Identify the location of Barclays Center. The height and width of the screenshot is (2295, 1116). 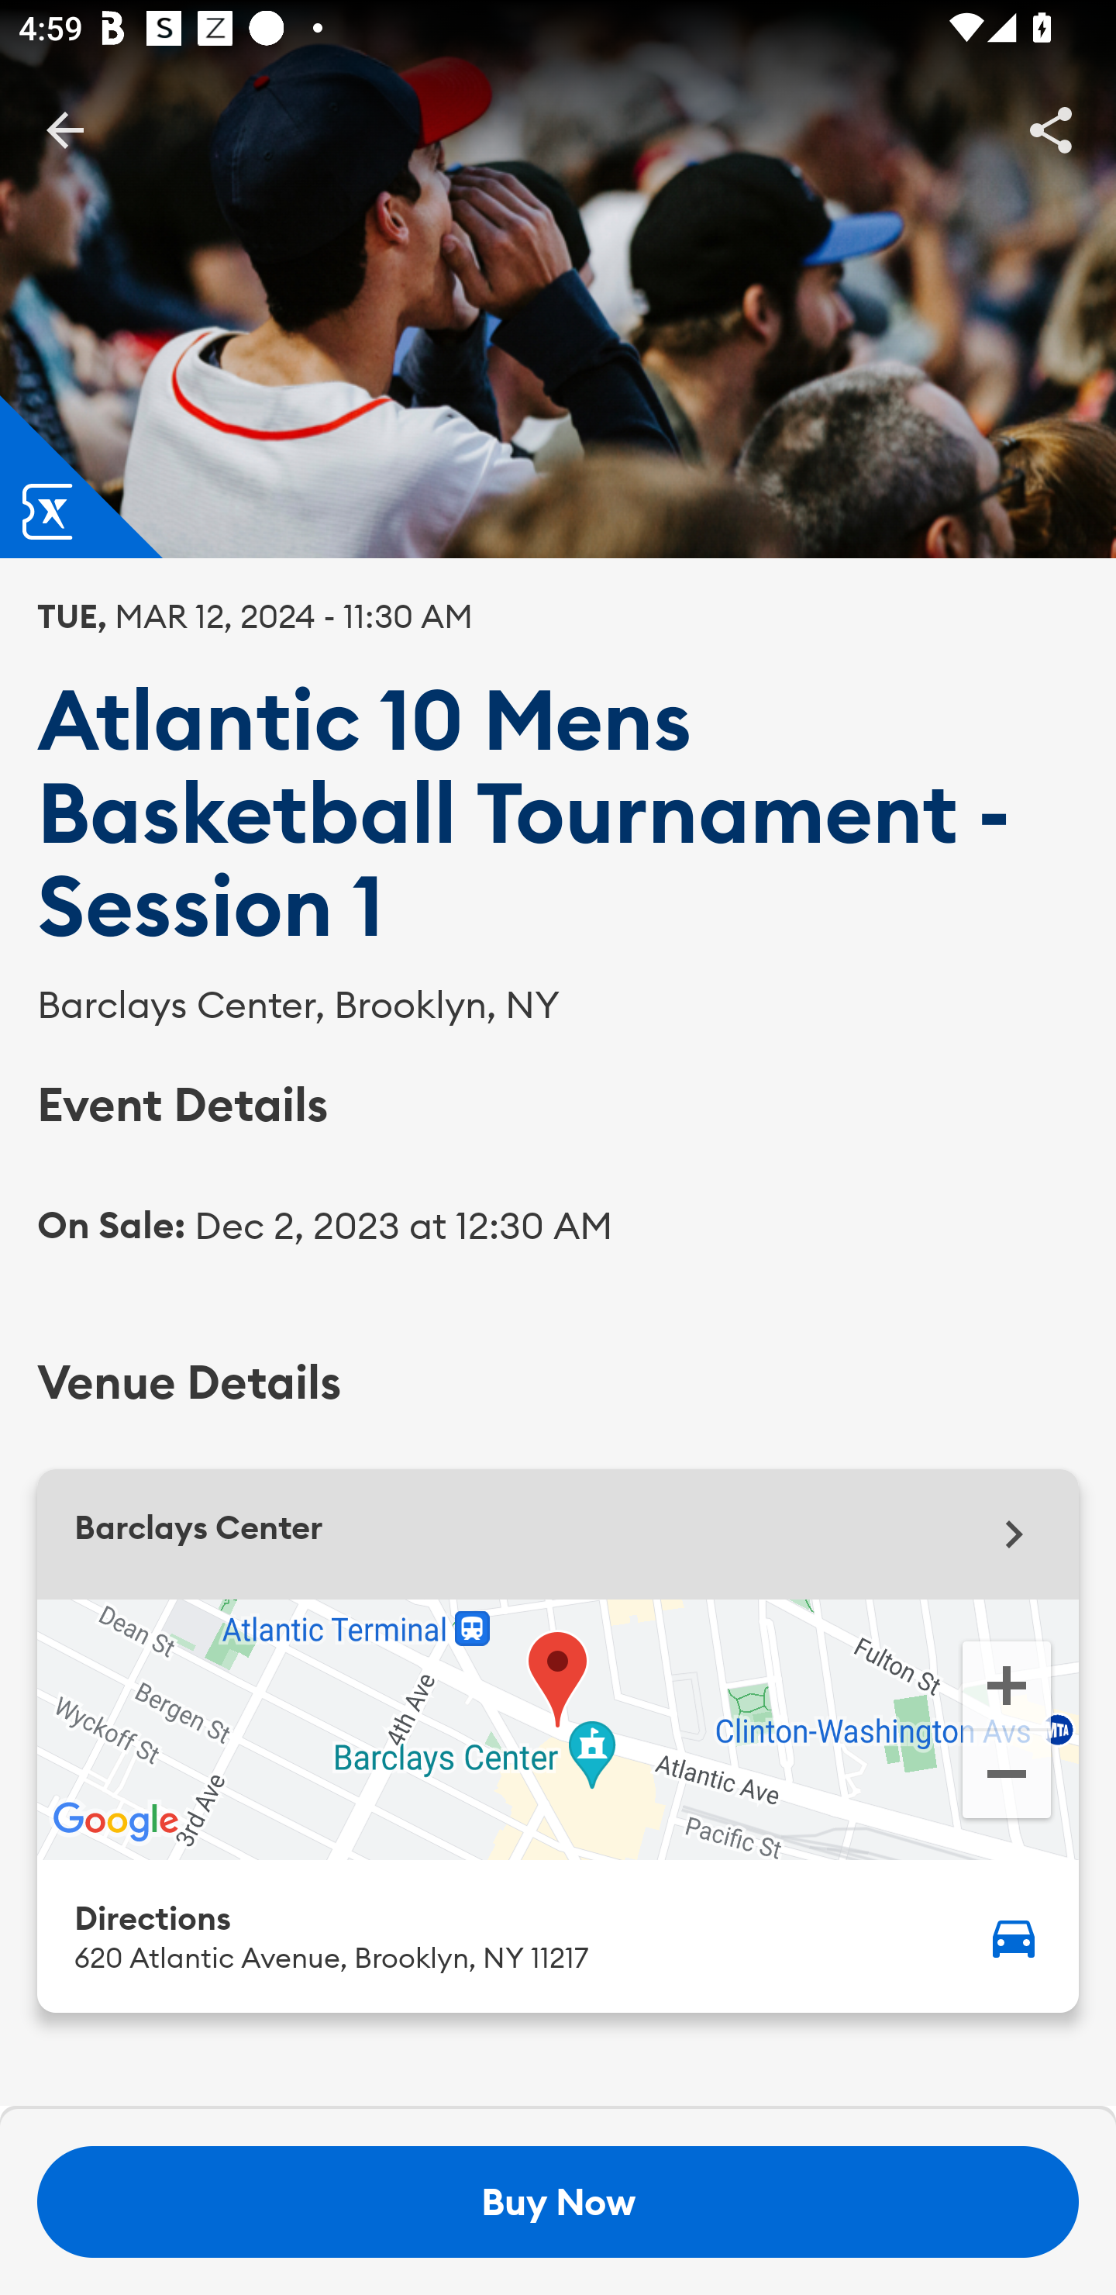
(558, 1534).